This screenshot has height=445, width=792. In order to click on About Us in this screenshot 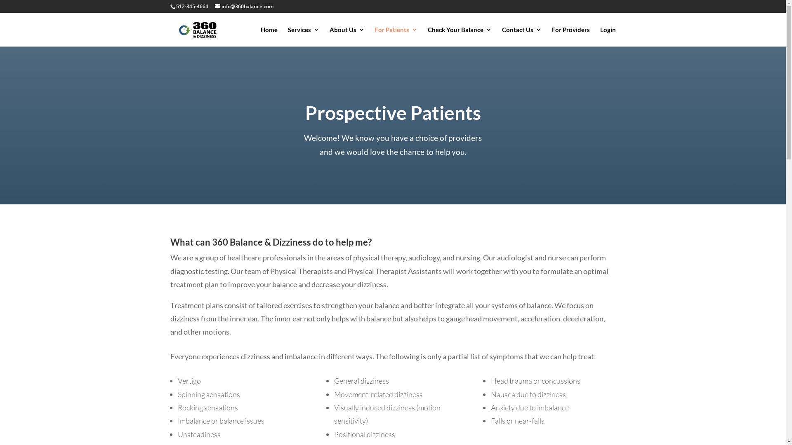, I will do `click(346, 37)`.